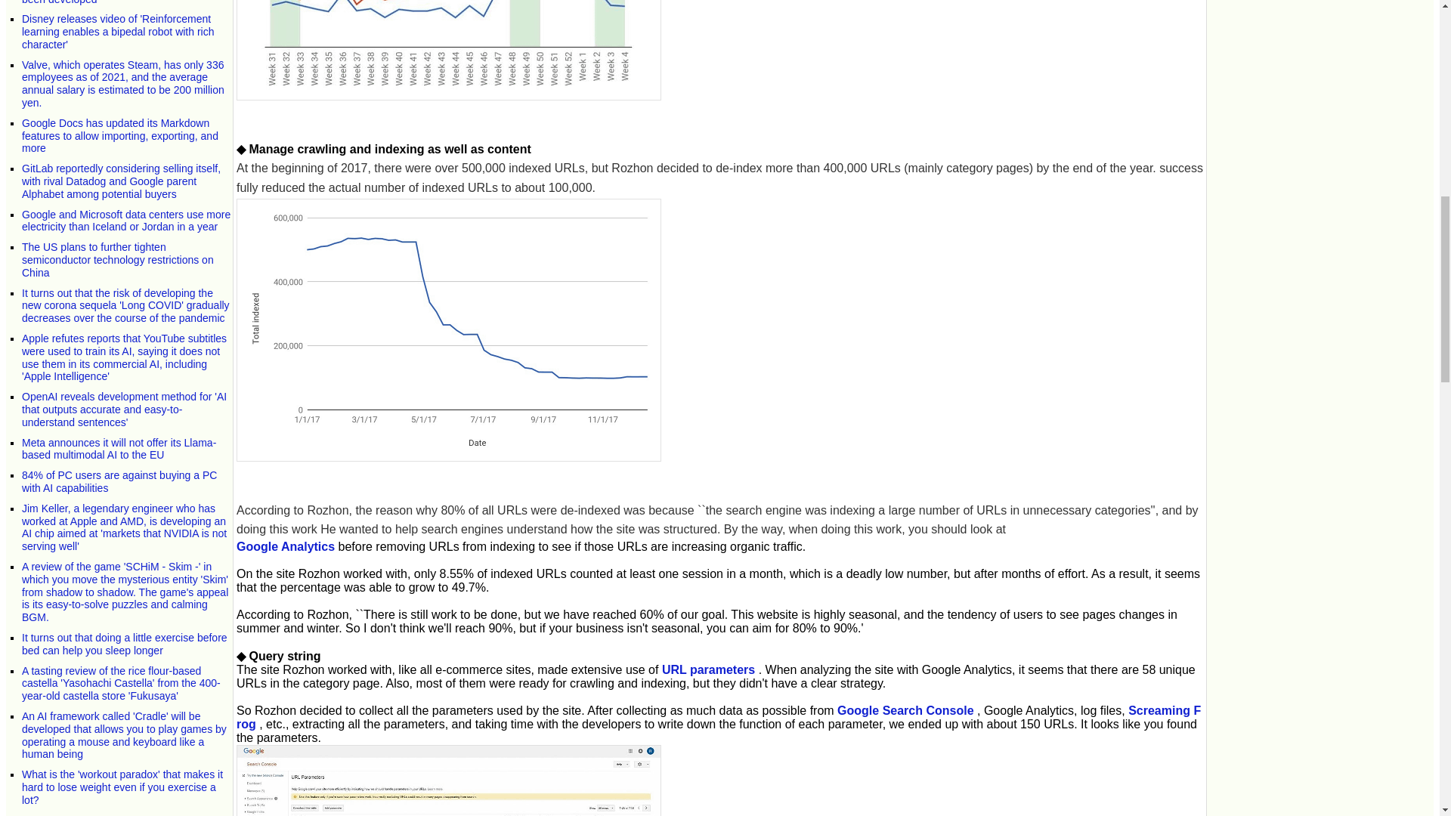 Image resolution: width=1451 pixels, height=816 pixels. I want to click on URL parameters, so click(707, 669).